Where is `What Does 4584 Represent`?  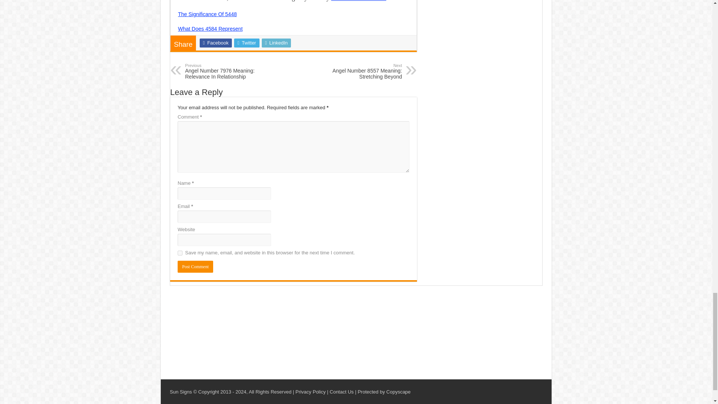
What Does 4584 Represent is located at coordinates (210, 29).